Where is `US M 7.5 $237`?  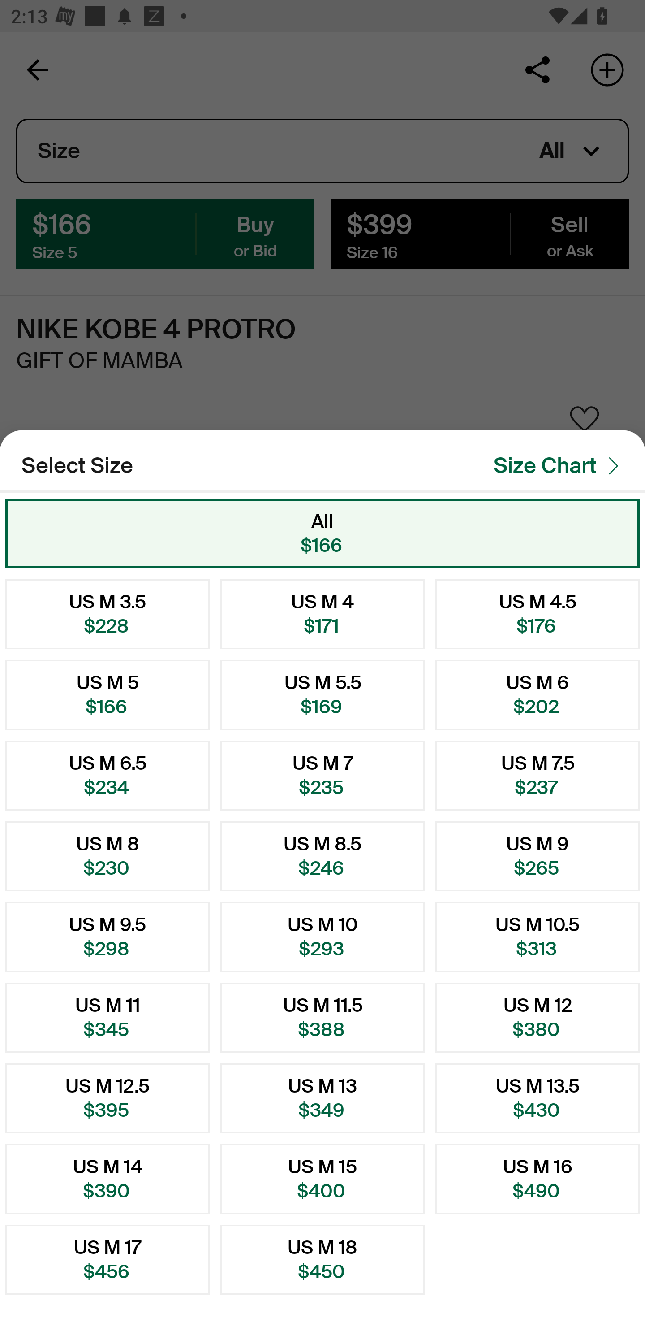 US M 7.5 $237 is located at coordinates (537, 776).